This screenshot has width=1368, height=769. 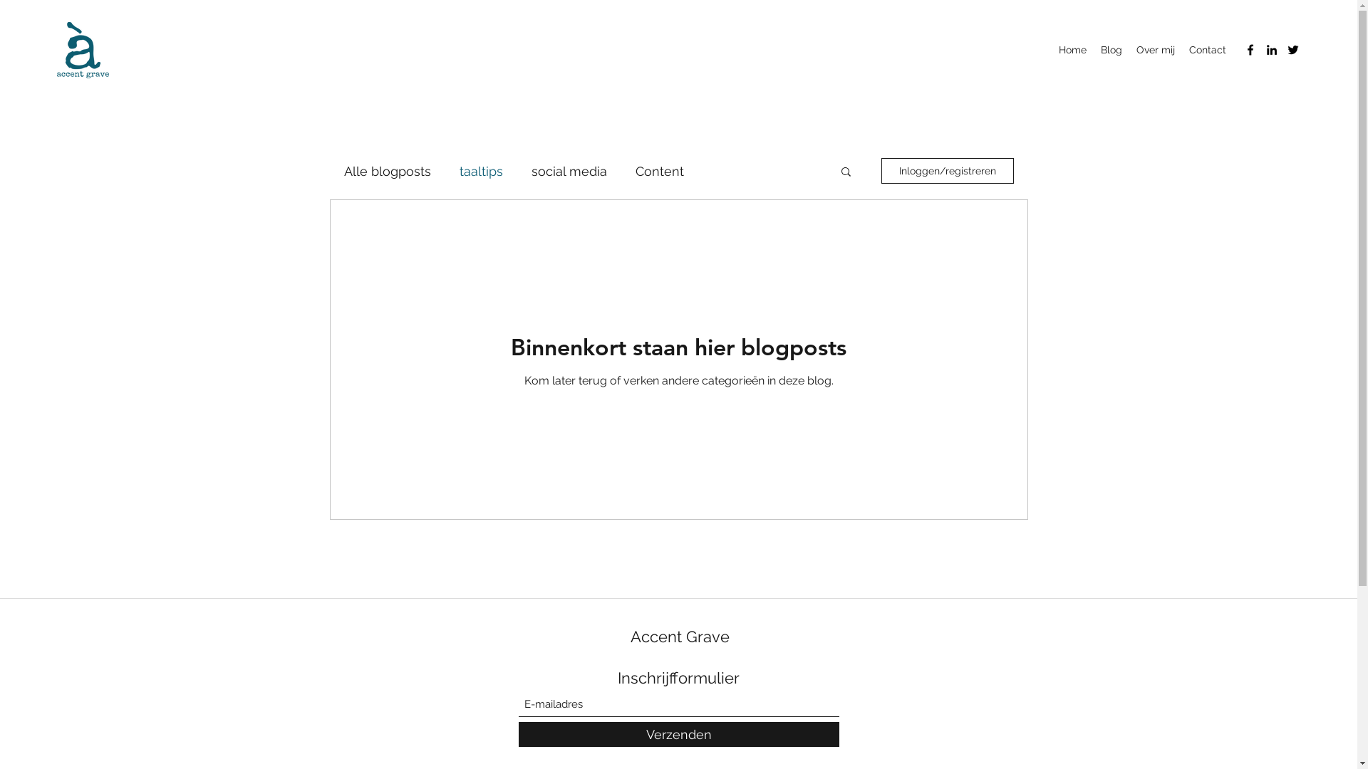 I want to click on Accent Grave, so click(x=680, y=637).